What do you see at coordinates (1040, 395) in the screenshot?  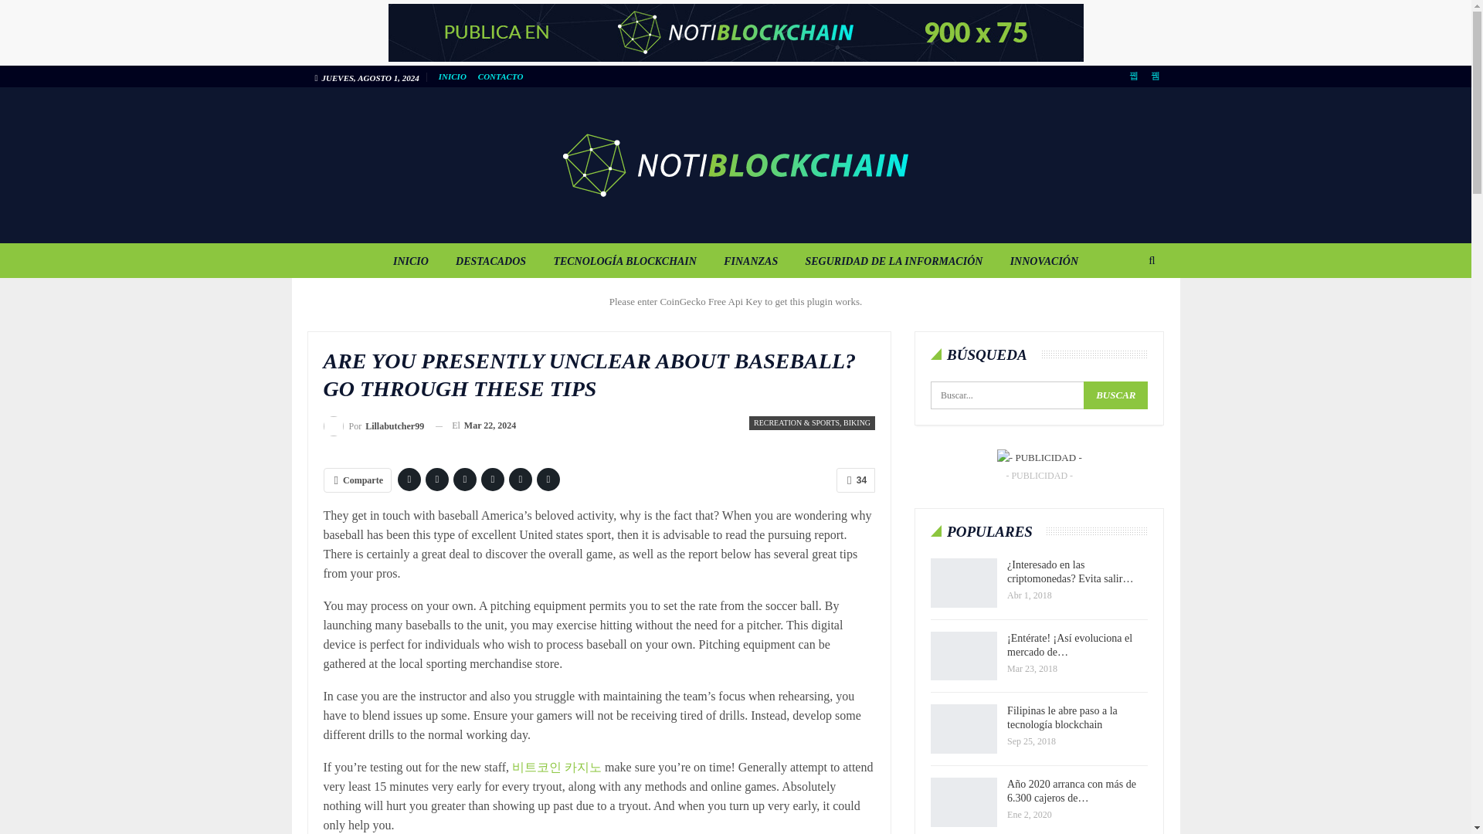 I see `Buscar:` at bounding box center [1040, 395].